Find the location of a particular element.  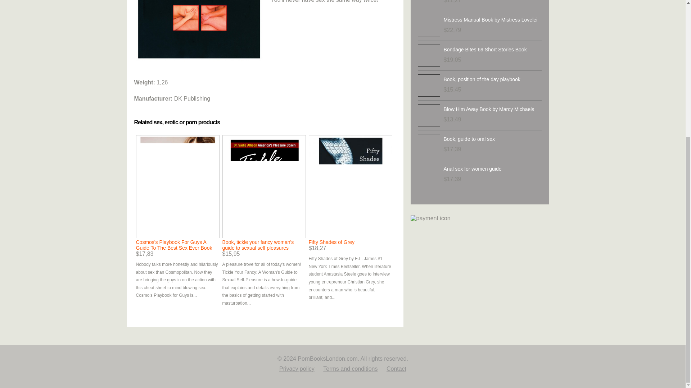

Book, position of the day playbook is located at coordinates (482, 79).